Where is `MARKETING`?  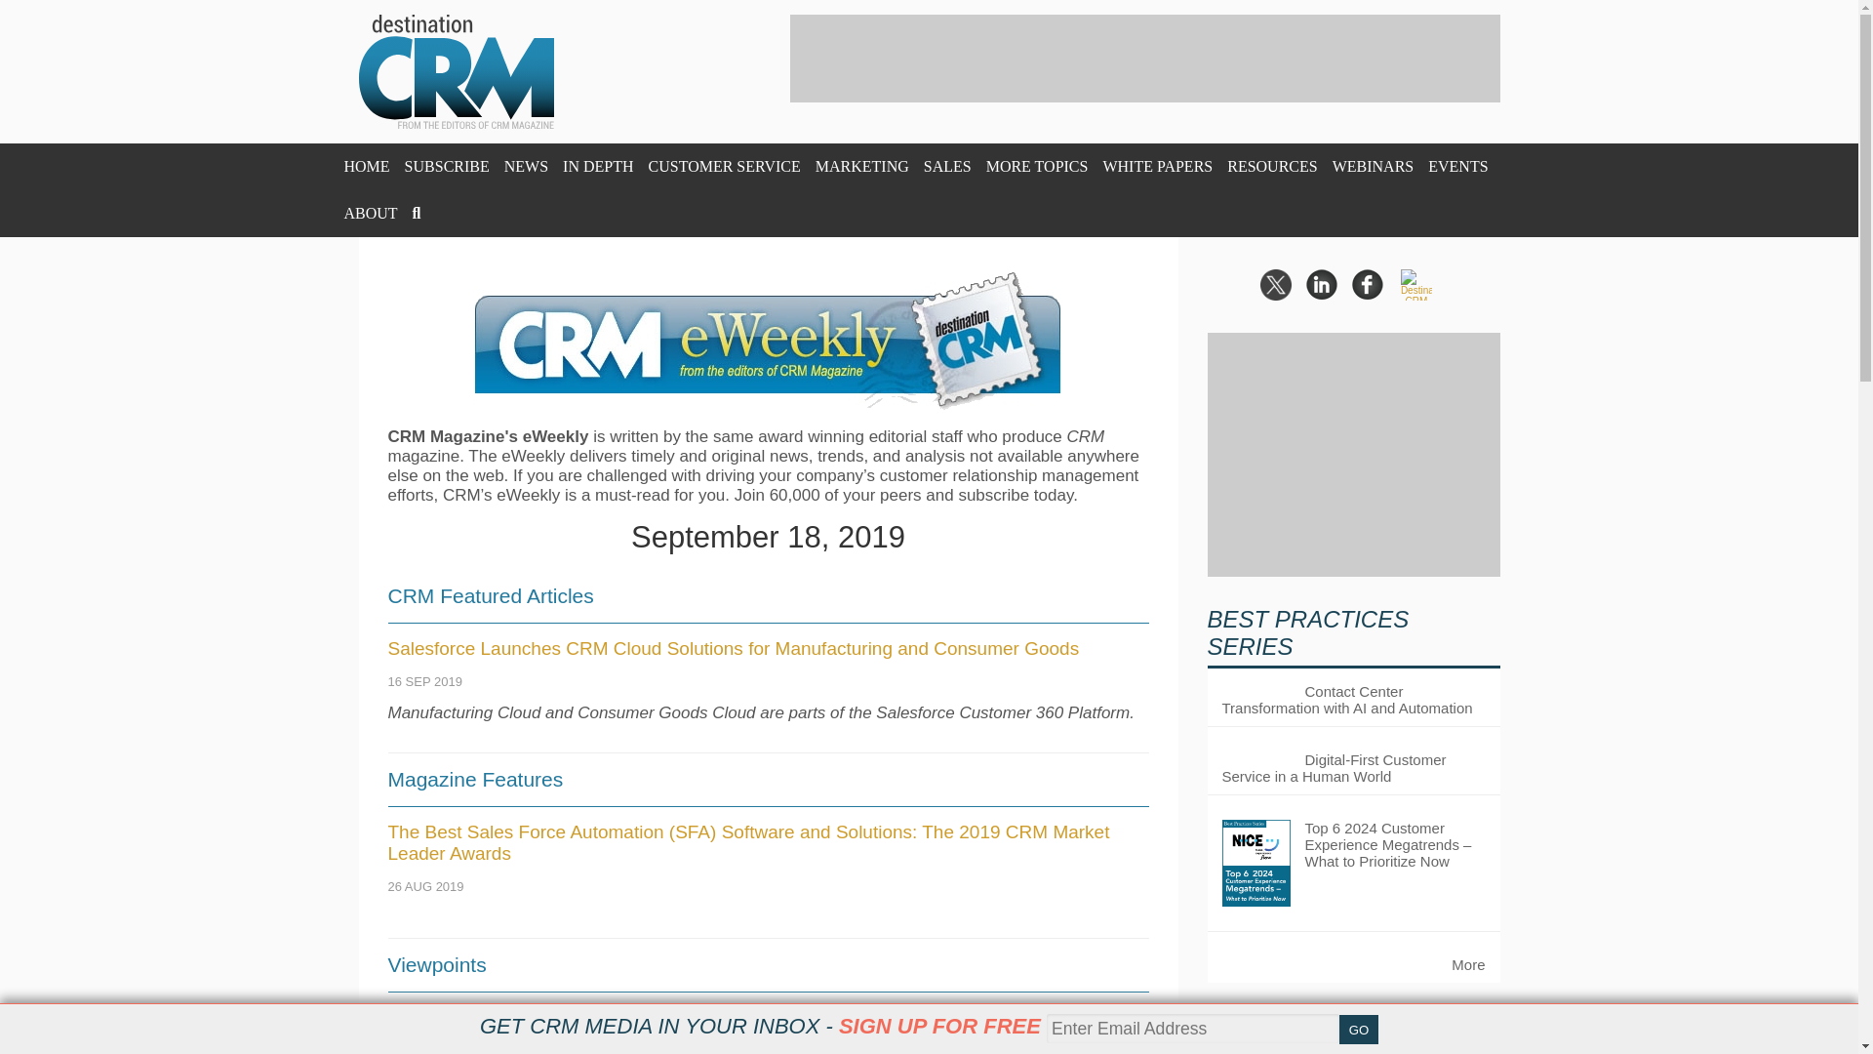 MARKETING is located at coordinates (861, 166).